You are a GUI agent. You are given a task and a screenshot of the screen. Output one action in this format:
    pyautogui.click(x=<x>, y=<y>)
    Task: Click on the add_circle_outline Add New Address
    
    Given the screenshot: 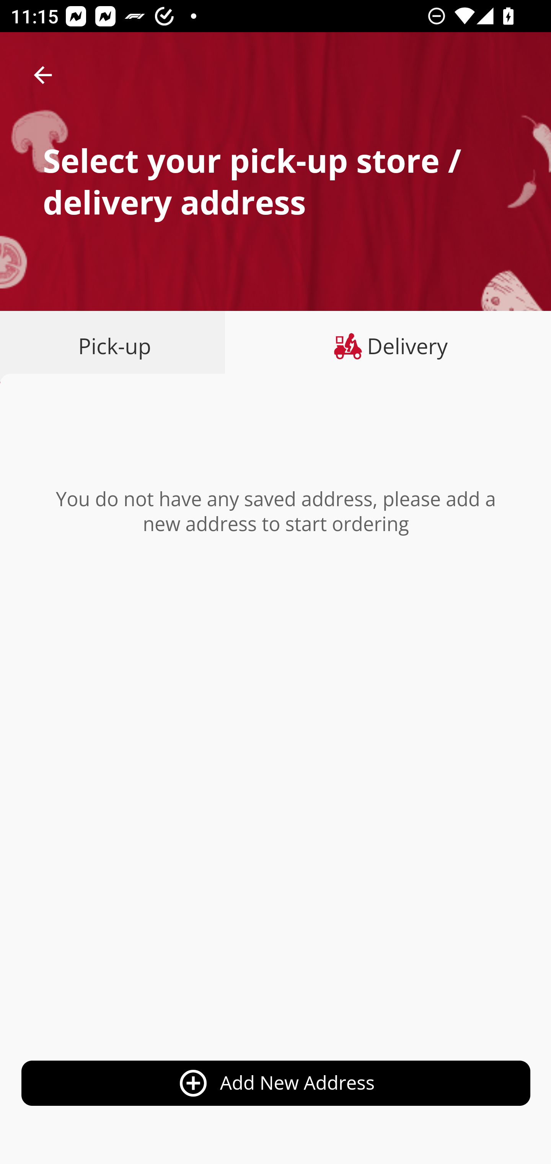 What is the action you would take?
    pyautogui.click(x=276, y=1084)
    